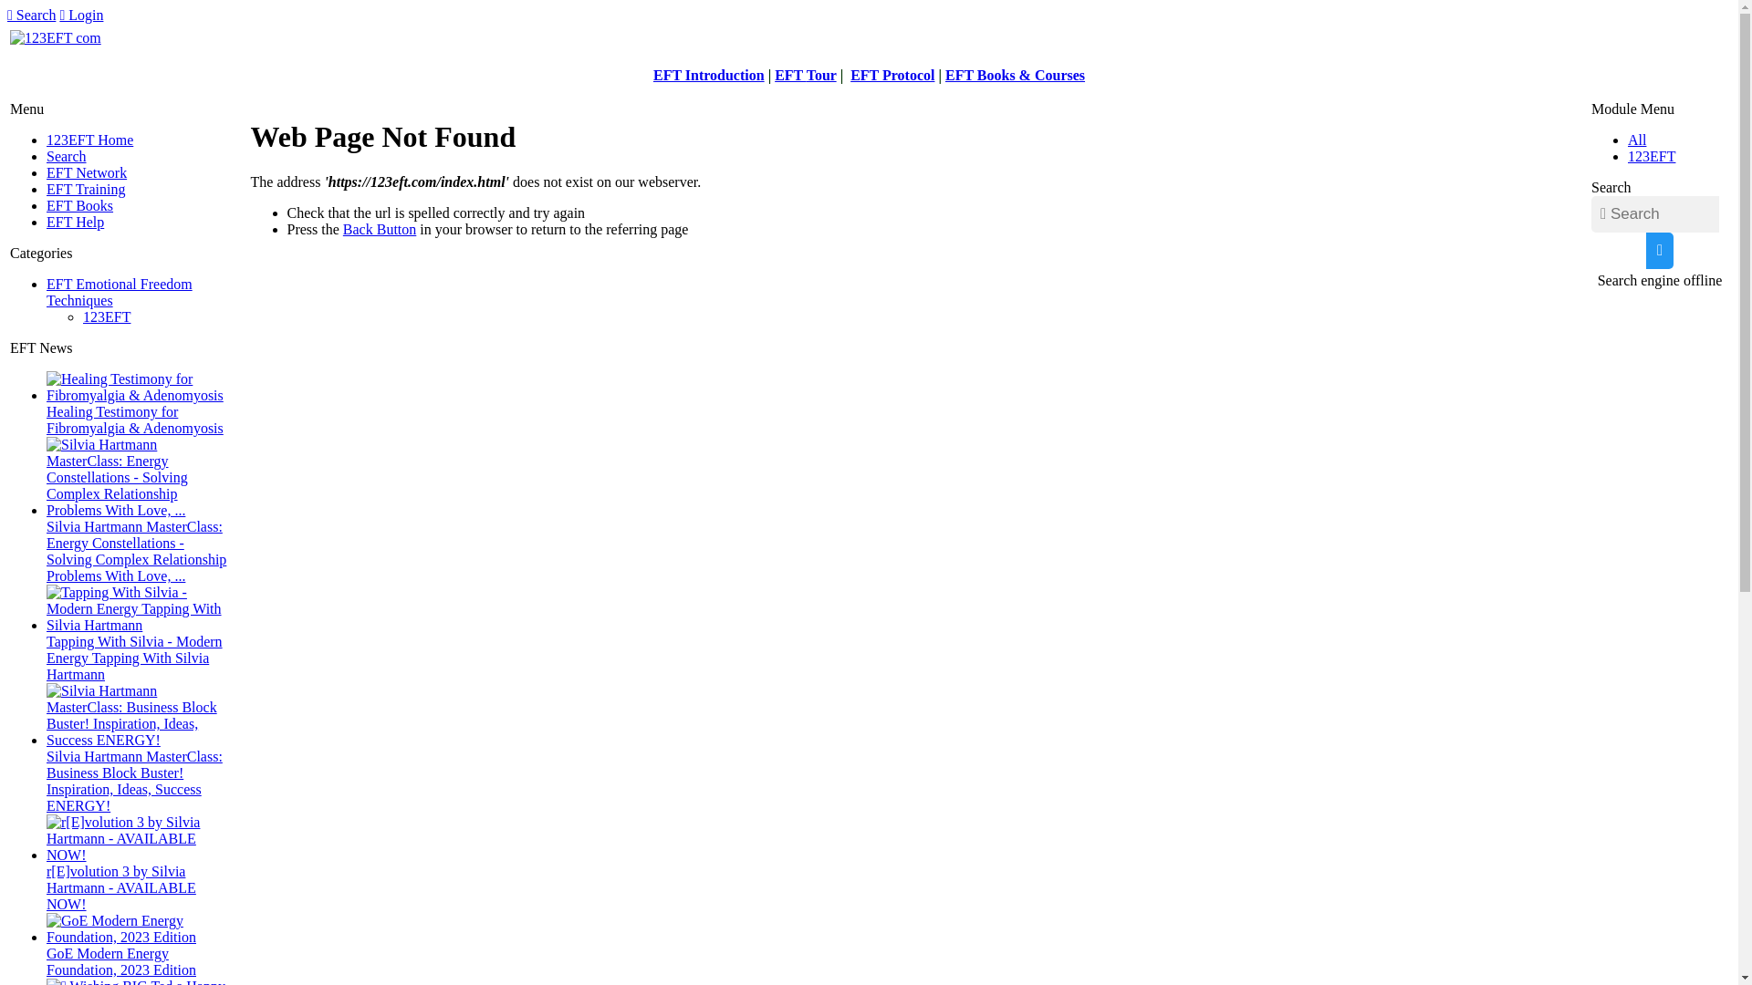 The image size is (1752, 985). Describe the element at coordinates (87, 173) in the screenshot. I see `EFT Network` at that location.